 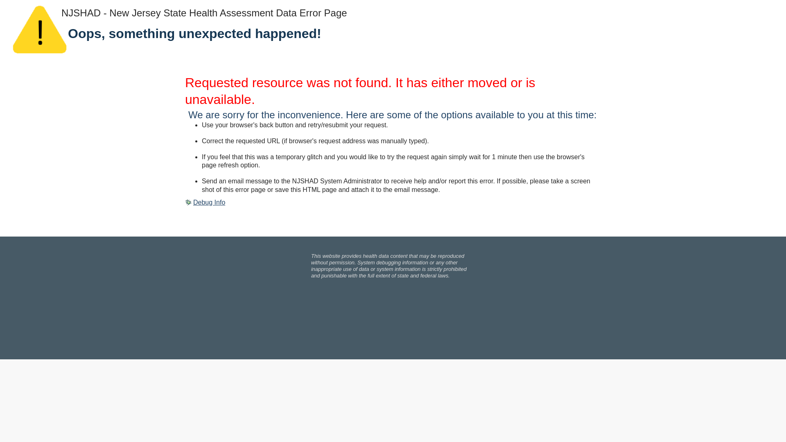 What do you see at coordinates (205, 202) in the screenshot?
I see `Debug Info` at bounding box center [205, 202].